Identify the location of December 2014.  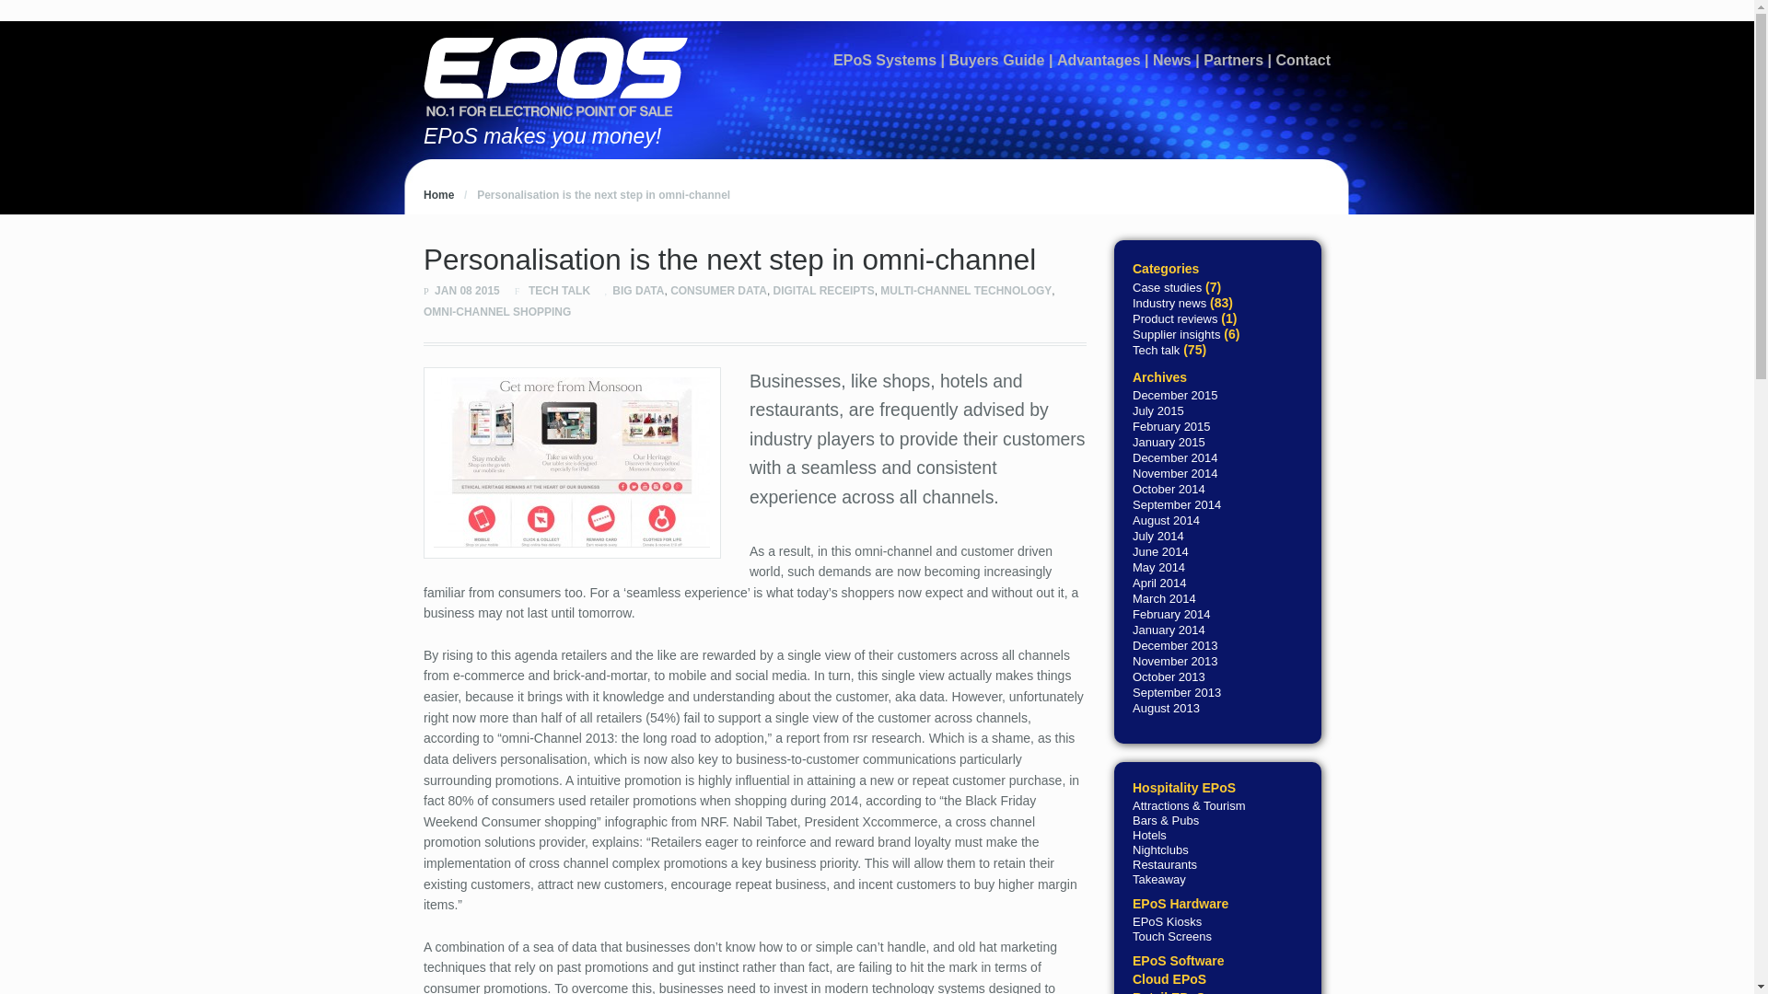
(1175, 458).